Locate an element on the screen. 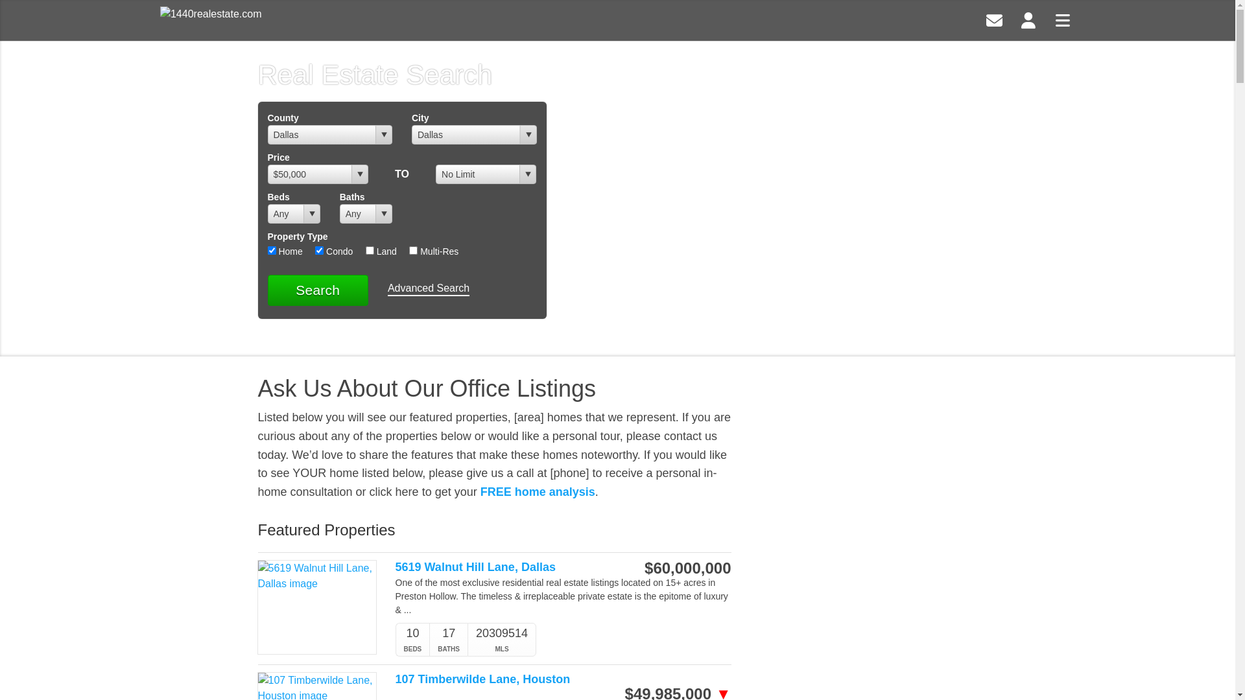  Login or Signup is located at coordinates (1028, 19).